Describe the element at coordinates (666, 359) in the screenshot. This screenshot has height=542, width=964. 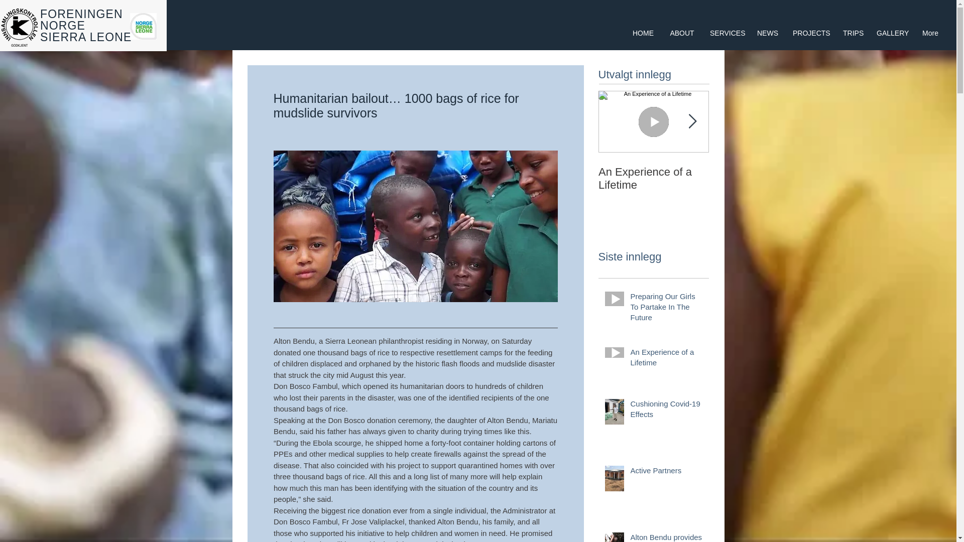
I see `PROJECTS` at that location.